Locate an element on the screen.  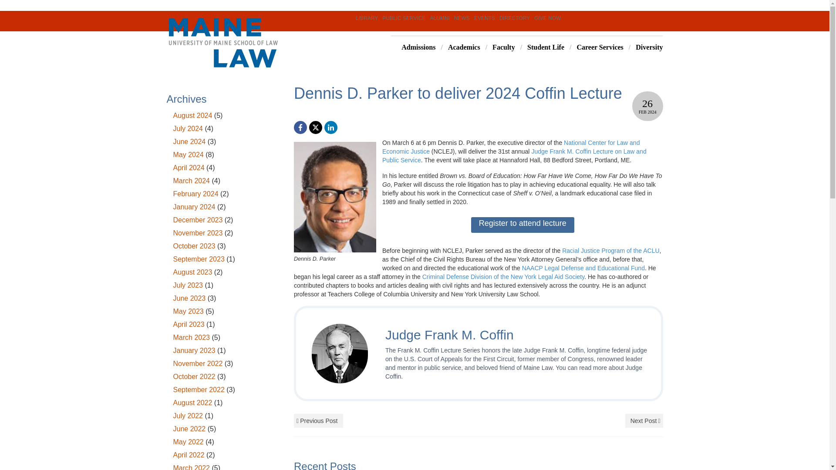
Academics is located at coordinates (458, 47).